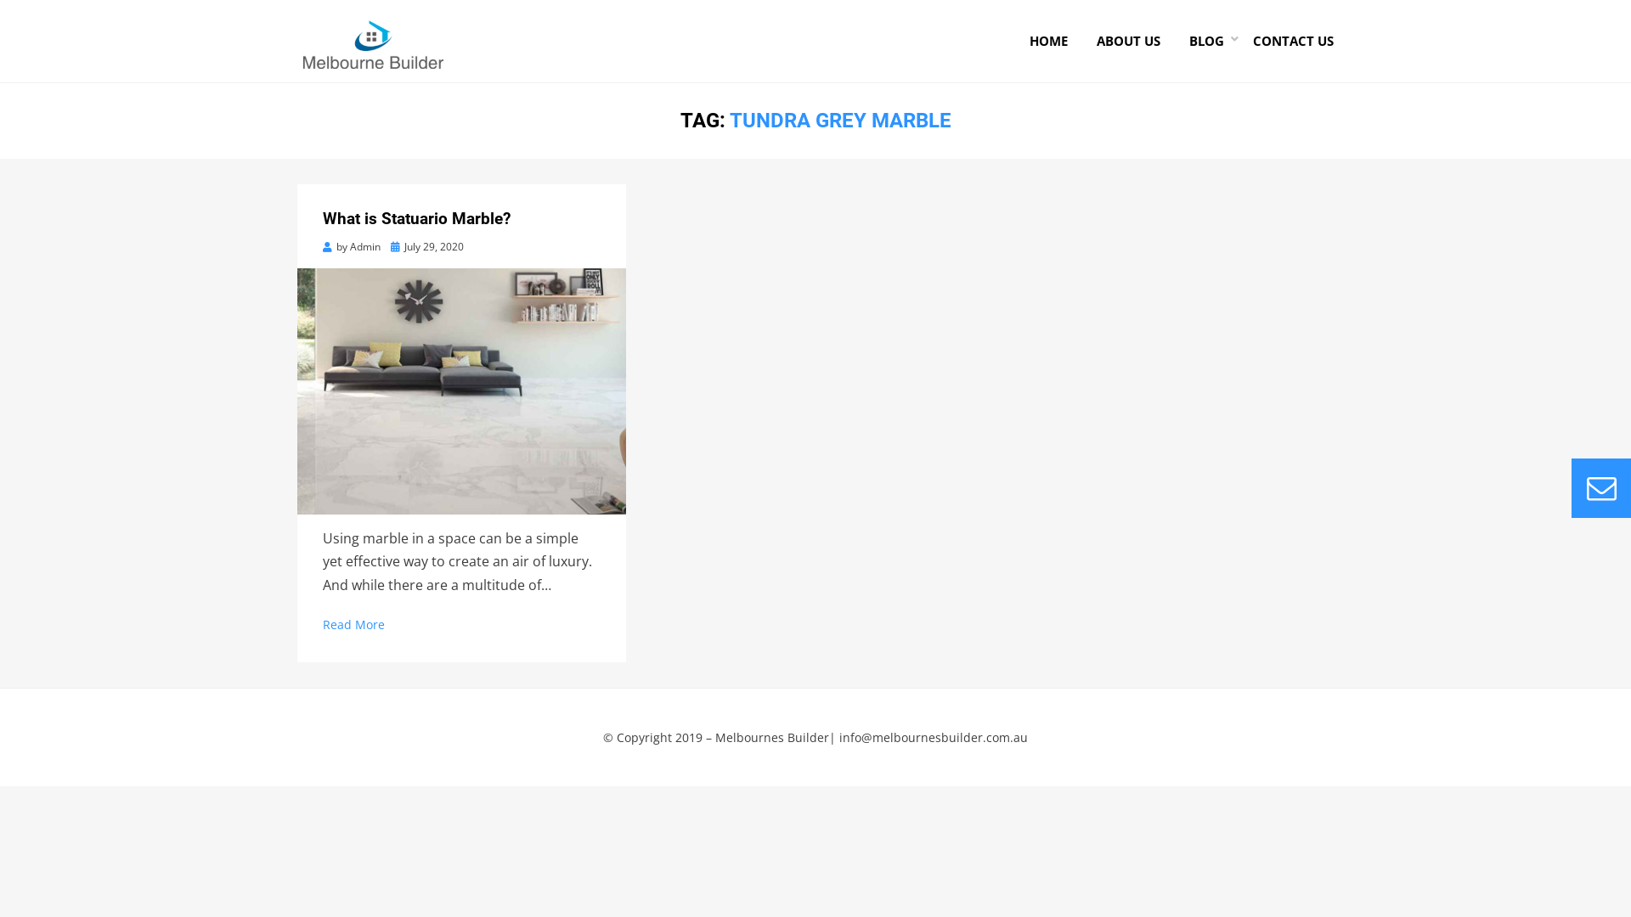 The image size is (1631, 917). Describe the element at coordinates (933, 737) in the screenshot. I see `info@melbournesbuilder.com.au` at that location.